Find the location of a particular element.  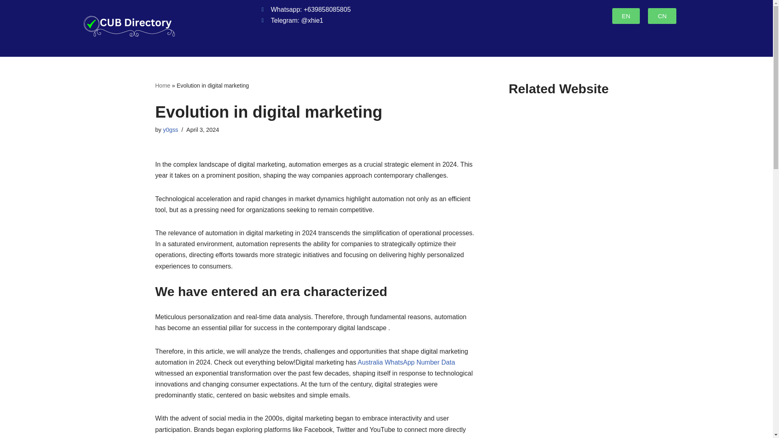

Australia WhatsApp Number Data is located at coordinates (406, 362).